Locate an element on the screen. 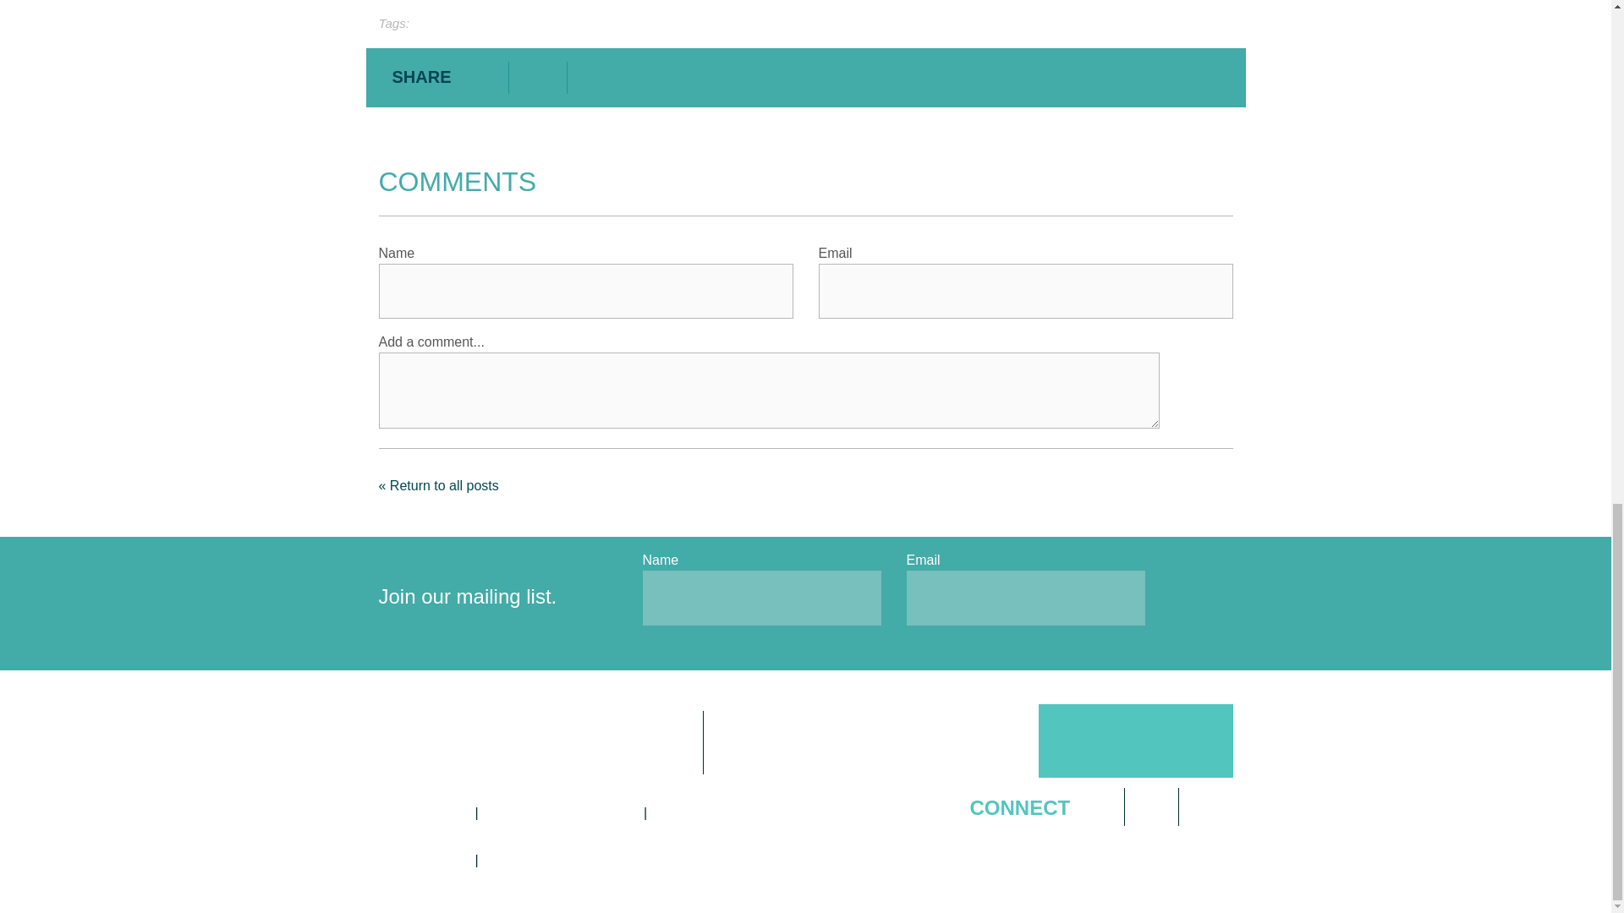 This screenshot has width=1624, height=913. CONTACT US is located at coordinates (620, 746).